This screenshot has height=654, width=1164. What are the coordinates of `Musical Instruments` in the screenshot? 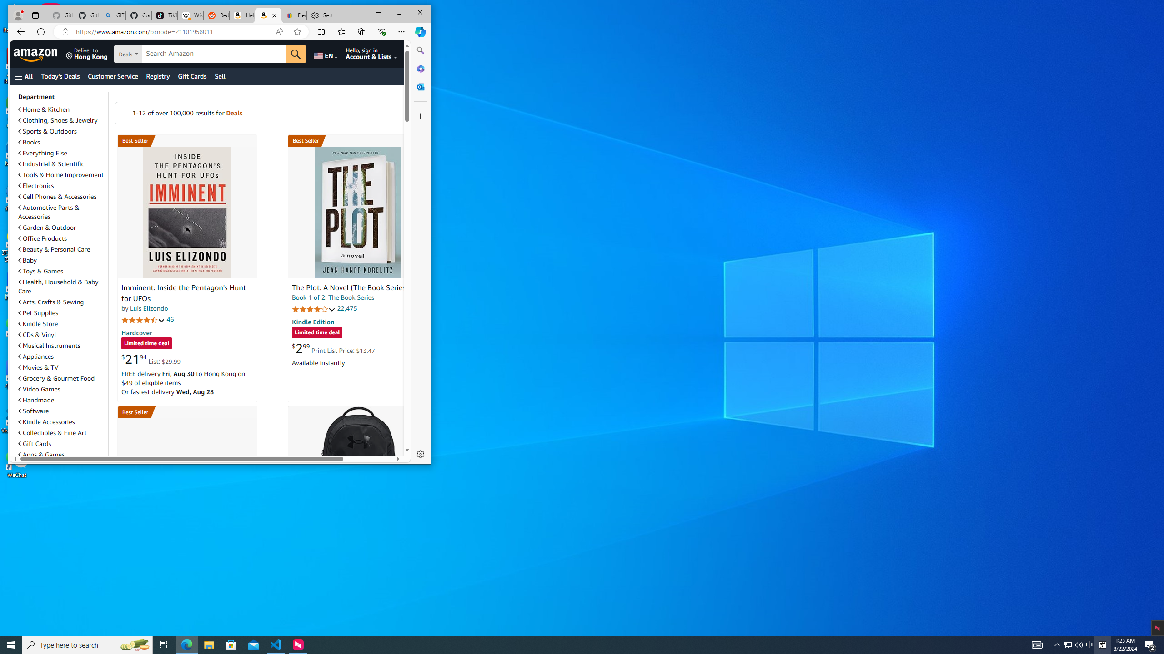 It's located at (62, 345).